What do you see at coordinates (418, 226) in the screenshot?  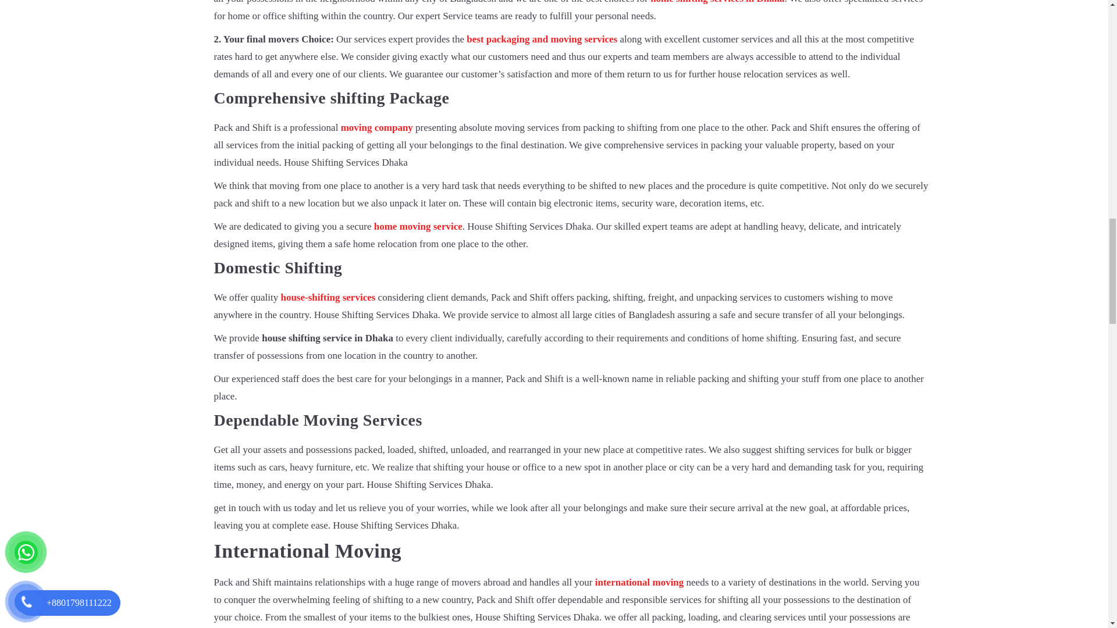 I see `home moving service` at bounding box center [418, 226].